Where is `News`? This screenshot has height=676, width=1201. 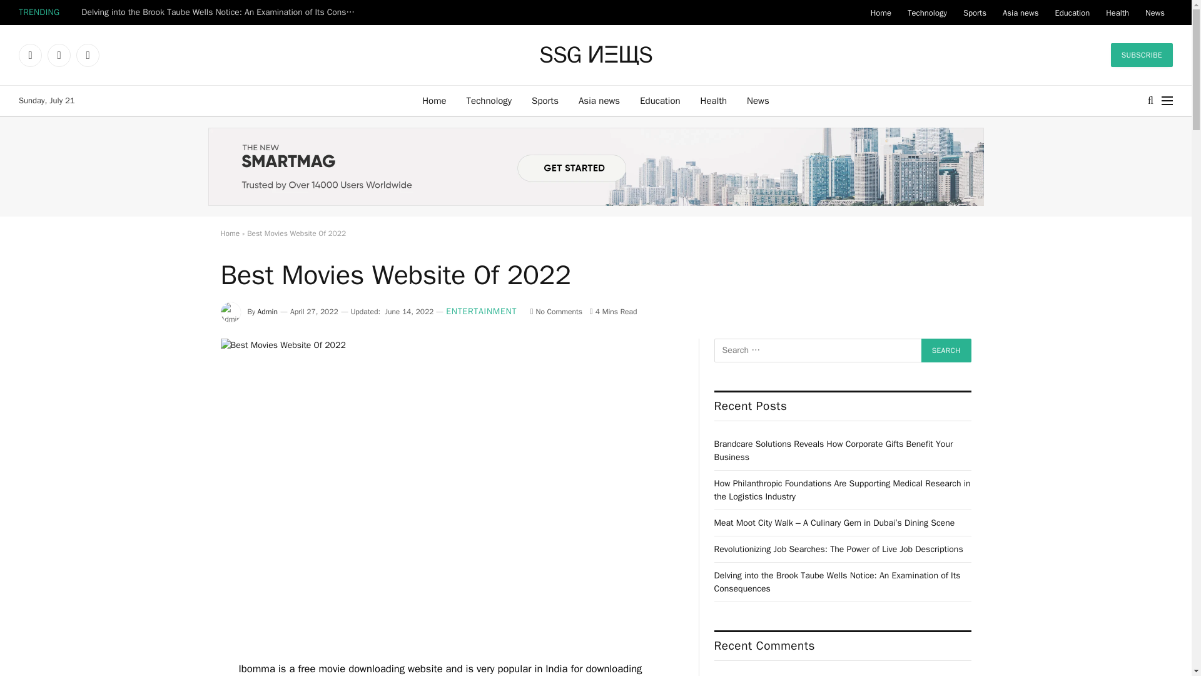
News is located at coordinates (1155, 13).